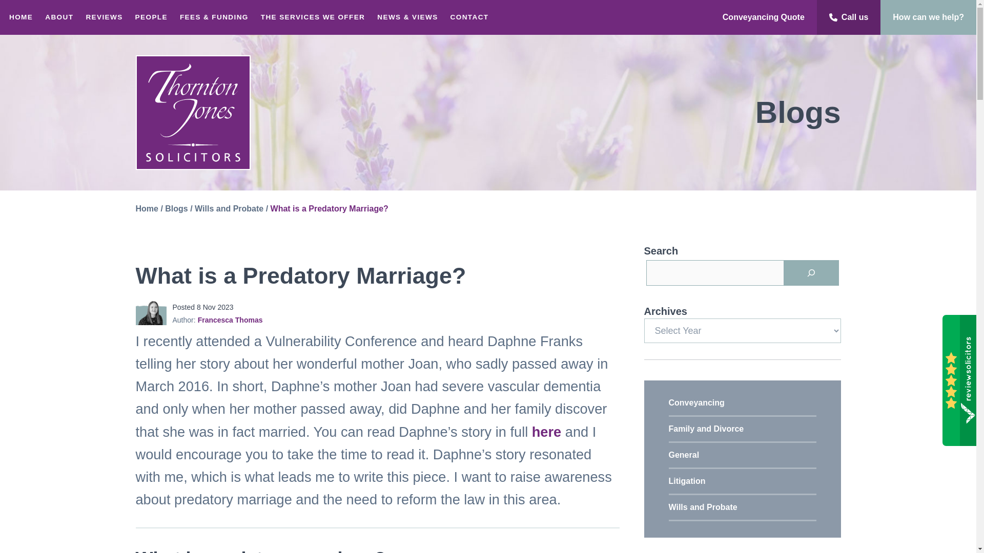 This screenshot has height=553, width=984. I want to click on PEOPLE, so click(151, 17).